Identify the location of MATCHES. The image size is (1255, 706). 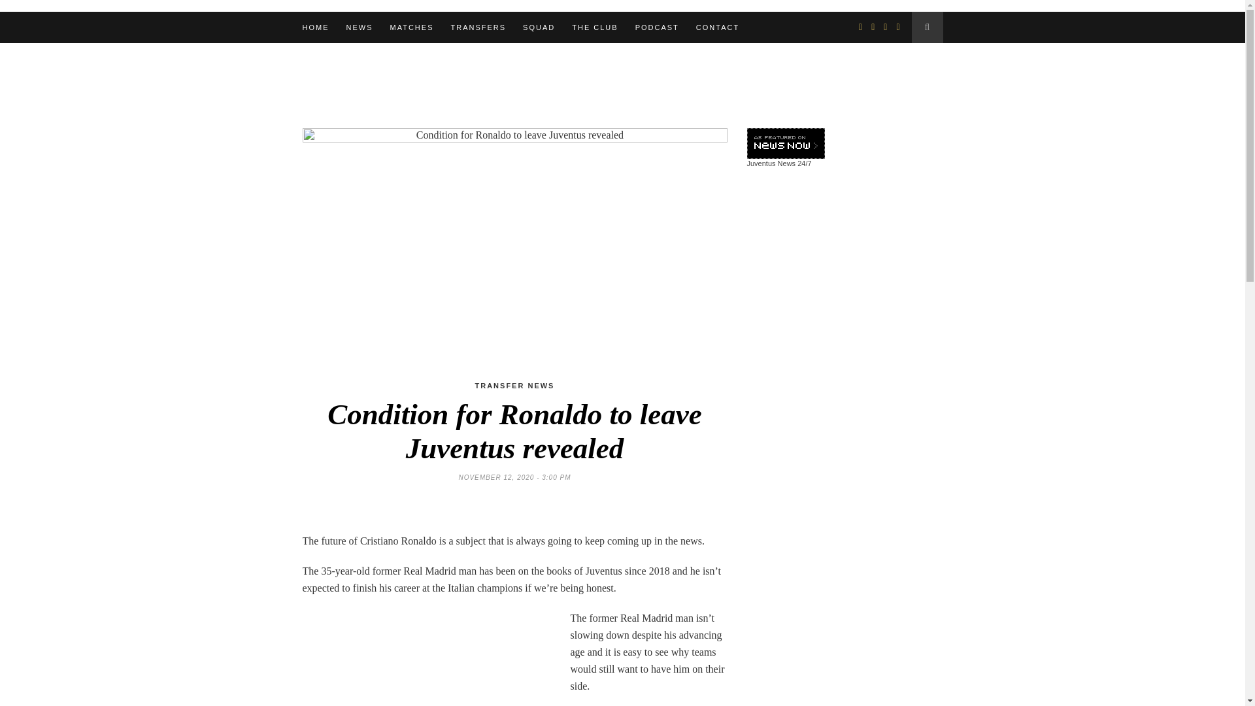
(410, 27).